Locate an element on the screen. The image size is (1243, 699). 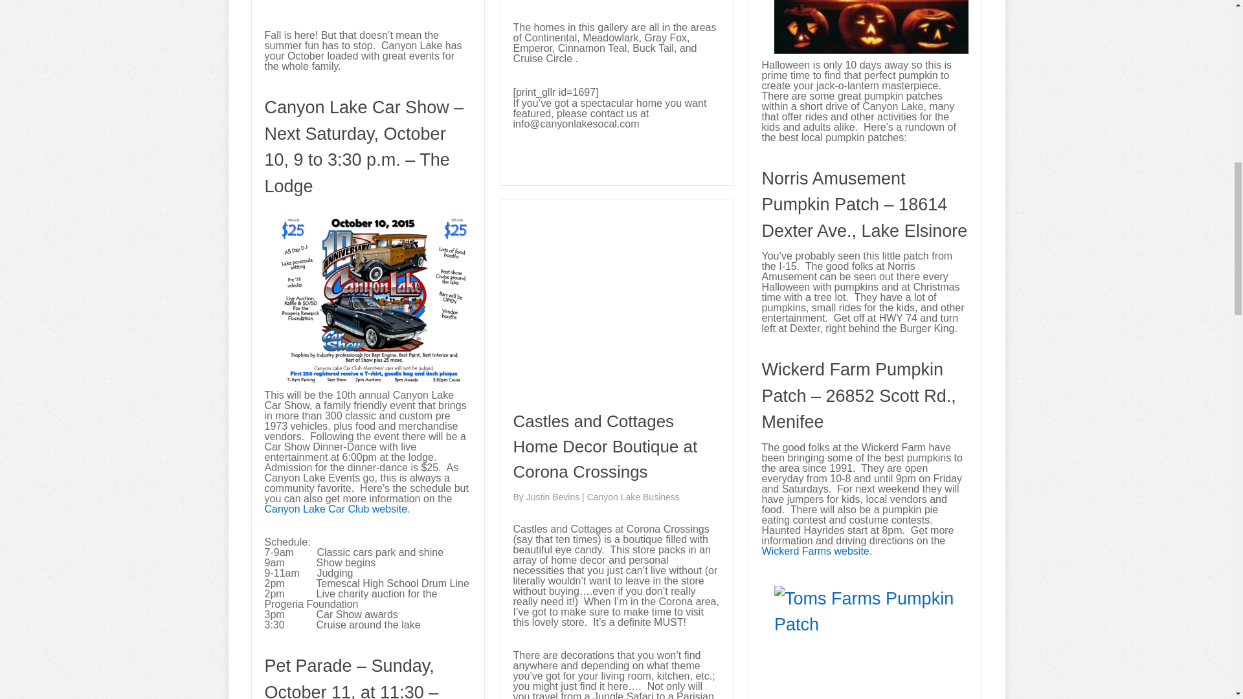
Wickerd Farms Pumpkin Patch is located at coordinates (814, 550).